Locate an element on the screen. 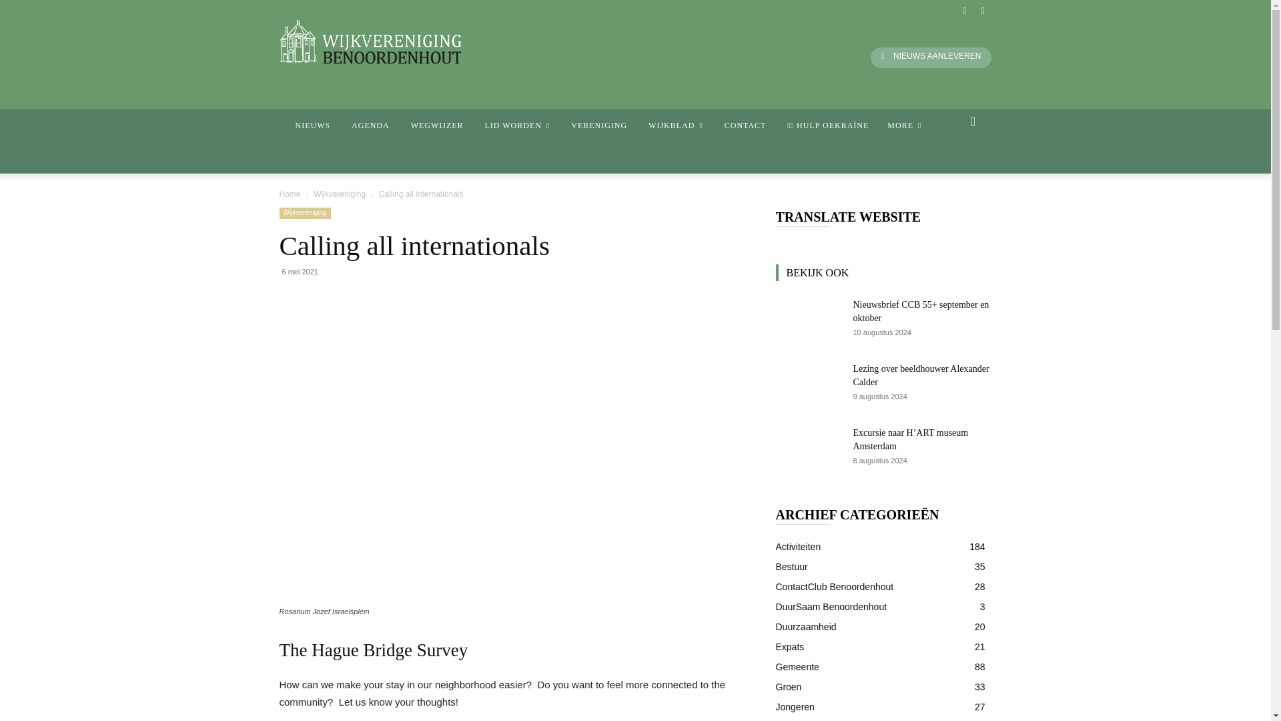 The width and height of the screenshot is (1281, 721). AGENDA is located at coordinates (370, 126).